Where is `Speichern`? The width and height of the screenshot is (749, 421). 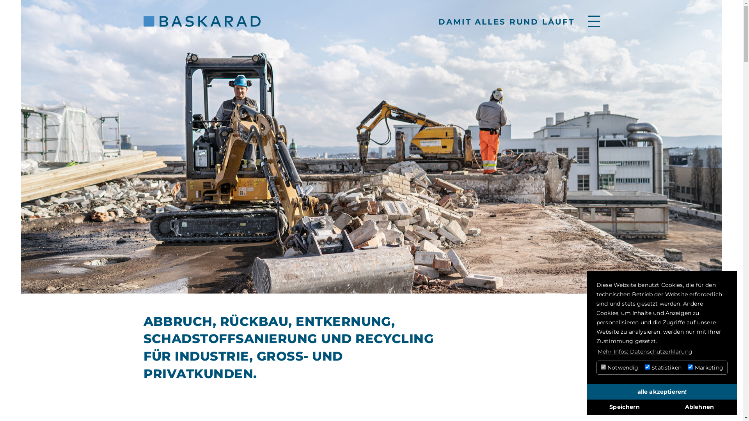 Speichern is located at coordinates (625, 407).